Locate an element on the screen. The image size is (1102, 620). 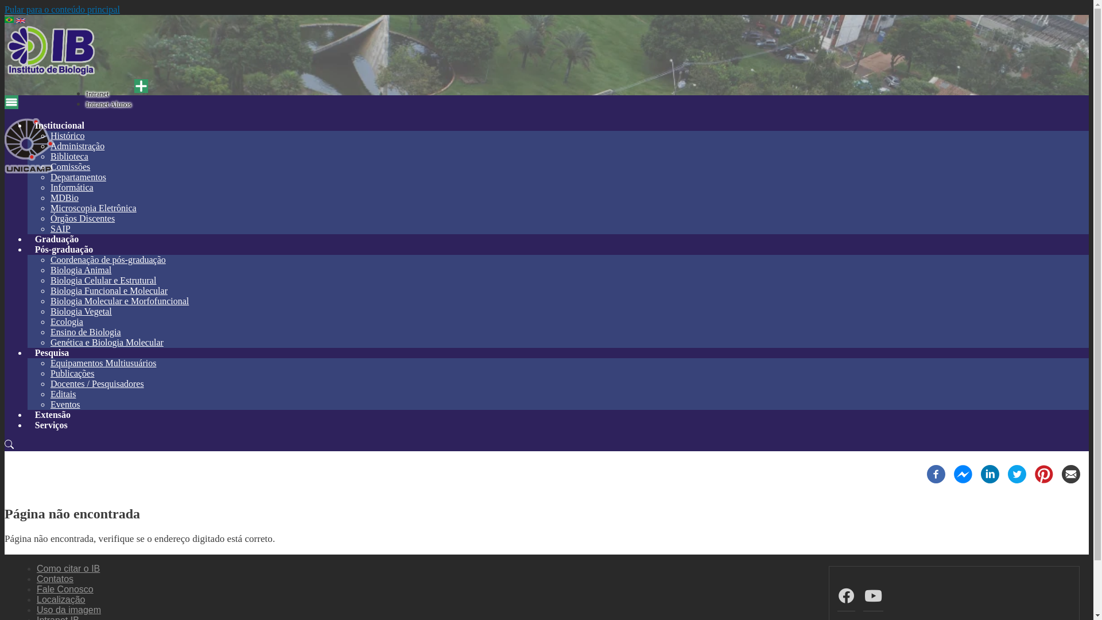
English is located at coordinates (21, 21).